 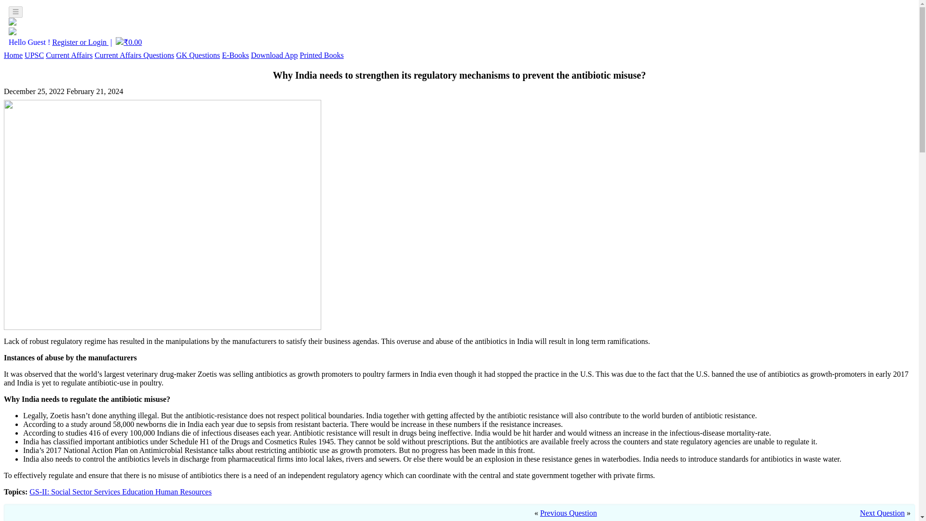 What do you see at coordinates (69, 55) in the screenshot?
I see `Current Affairs` at bounding box center [69, 55].